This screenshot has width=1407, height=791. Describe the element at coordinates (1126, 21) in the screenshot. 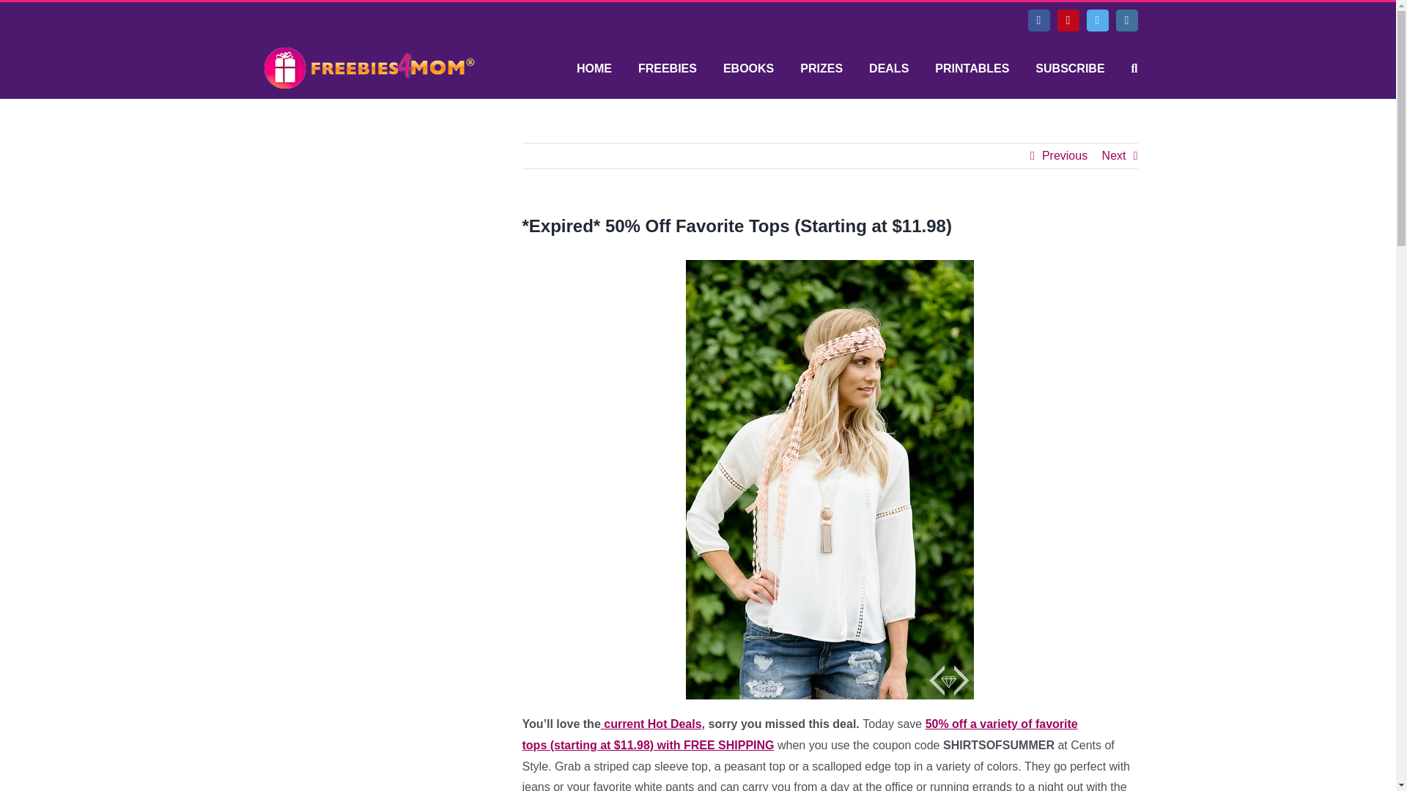

I see `Instagram` at that location.